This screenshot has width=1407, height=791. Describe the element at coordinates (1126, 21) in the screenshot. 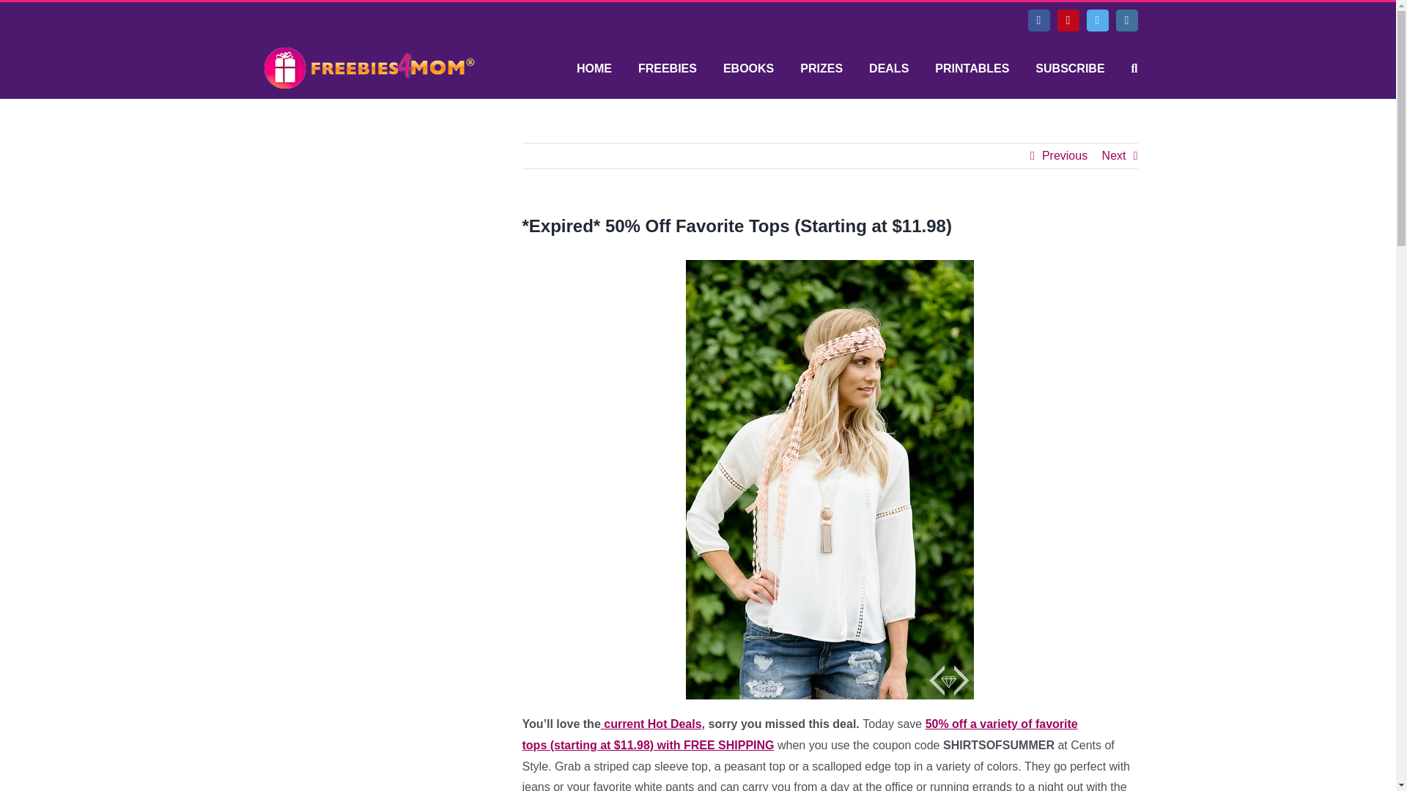

I see `Instagram` at that location.